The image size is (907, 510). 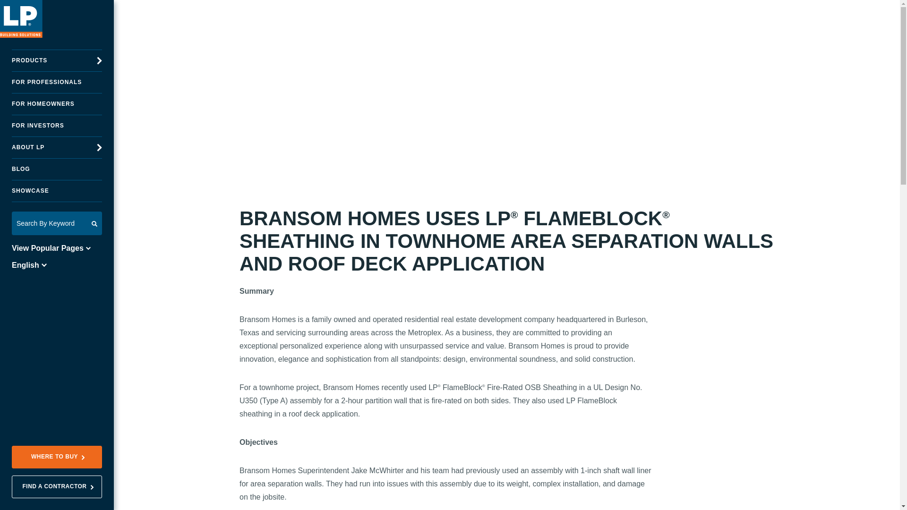 I want to click on FOR PROFESSIONALS, so click(x=57, y=82).